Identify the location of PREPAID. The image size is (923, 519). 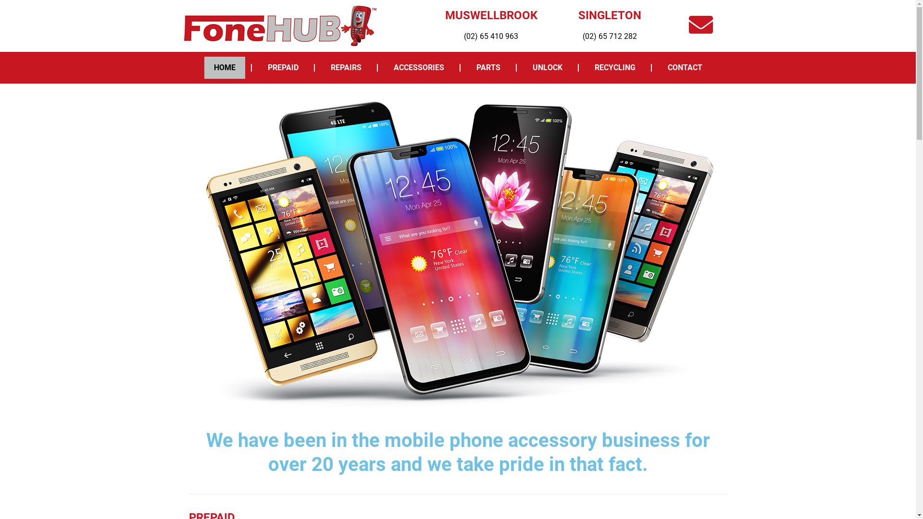
(283, 68).